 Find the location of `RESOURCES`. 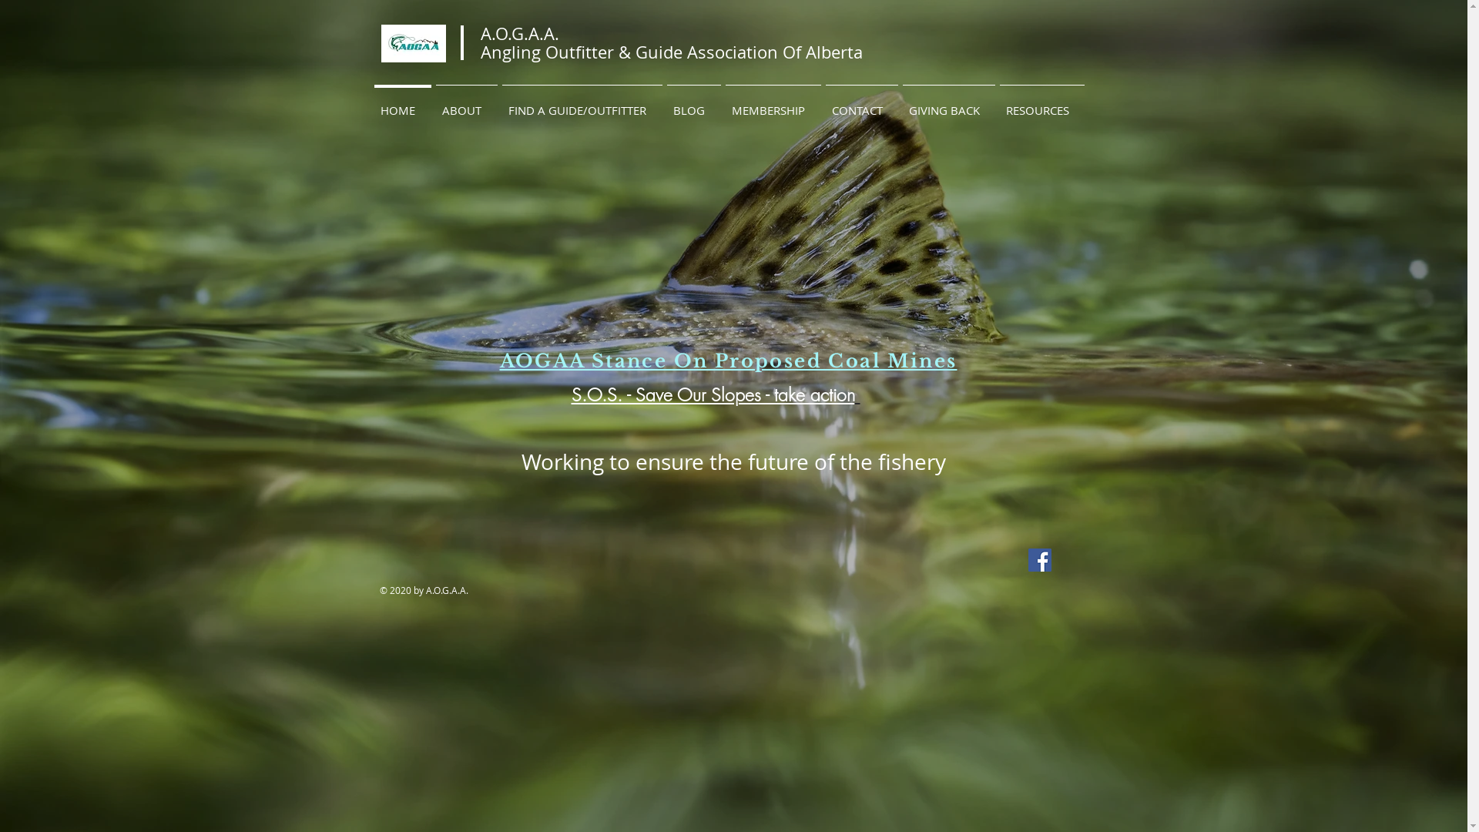

RESOURCES is located at coordinates (1041, 103).